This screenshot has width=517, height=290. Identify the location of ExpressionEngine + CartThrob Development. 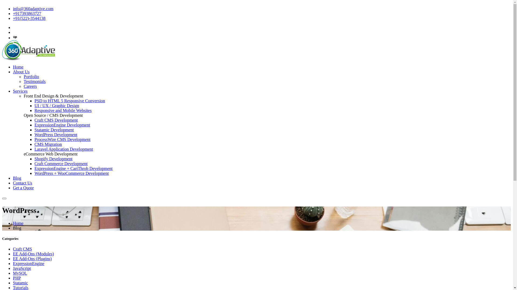
(74, 169).